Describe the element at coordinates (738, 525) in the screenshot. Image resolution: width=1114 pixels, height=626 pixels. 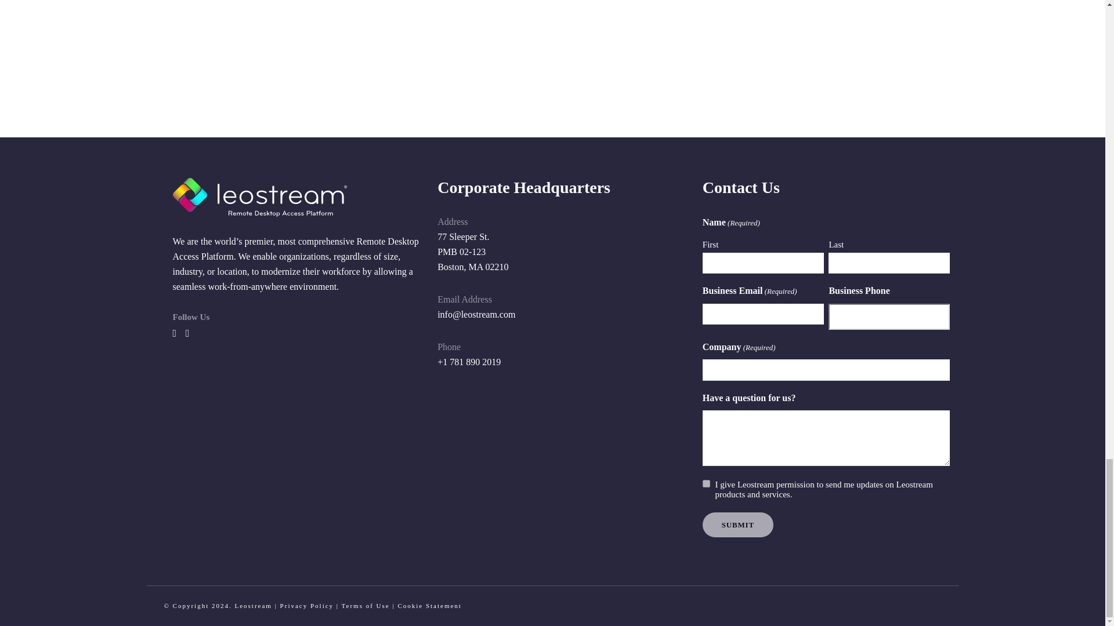
I see `Submit` at that location.